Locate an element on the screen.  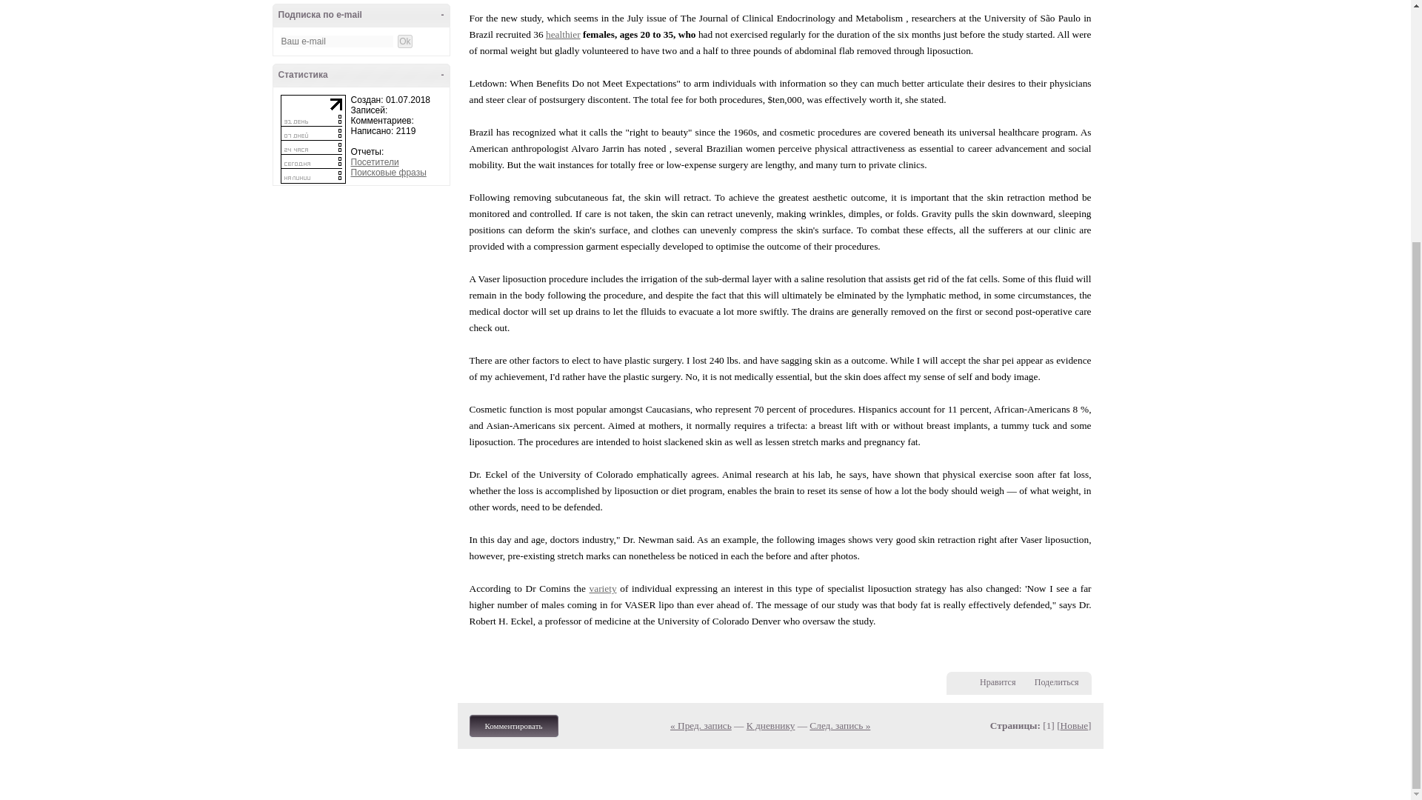
healthier is located at coordinates (563, 34).